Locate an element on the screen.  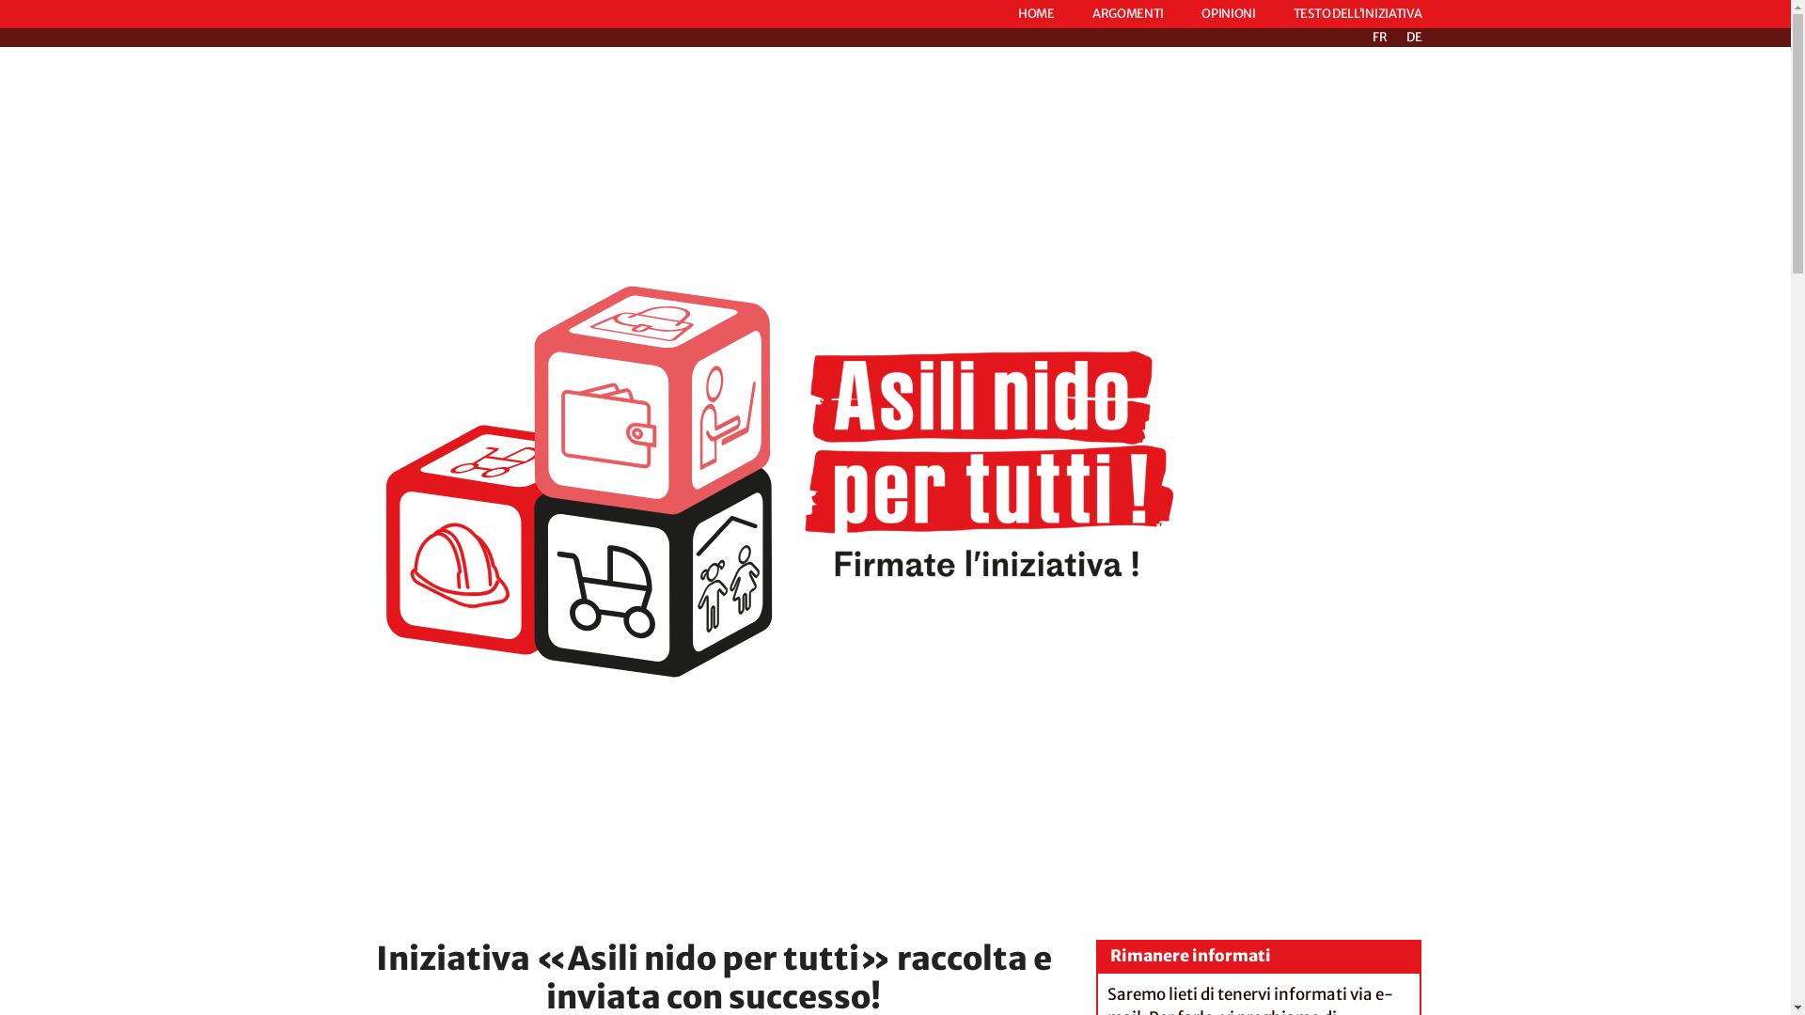
FR is located at coordinates (1380, 38).